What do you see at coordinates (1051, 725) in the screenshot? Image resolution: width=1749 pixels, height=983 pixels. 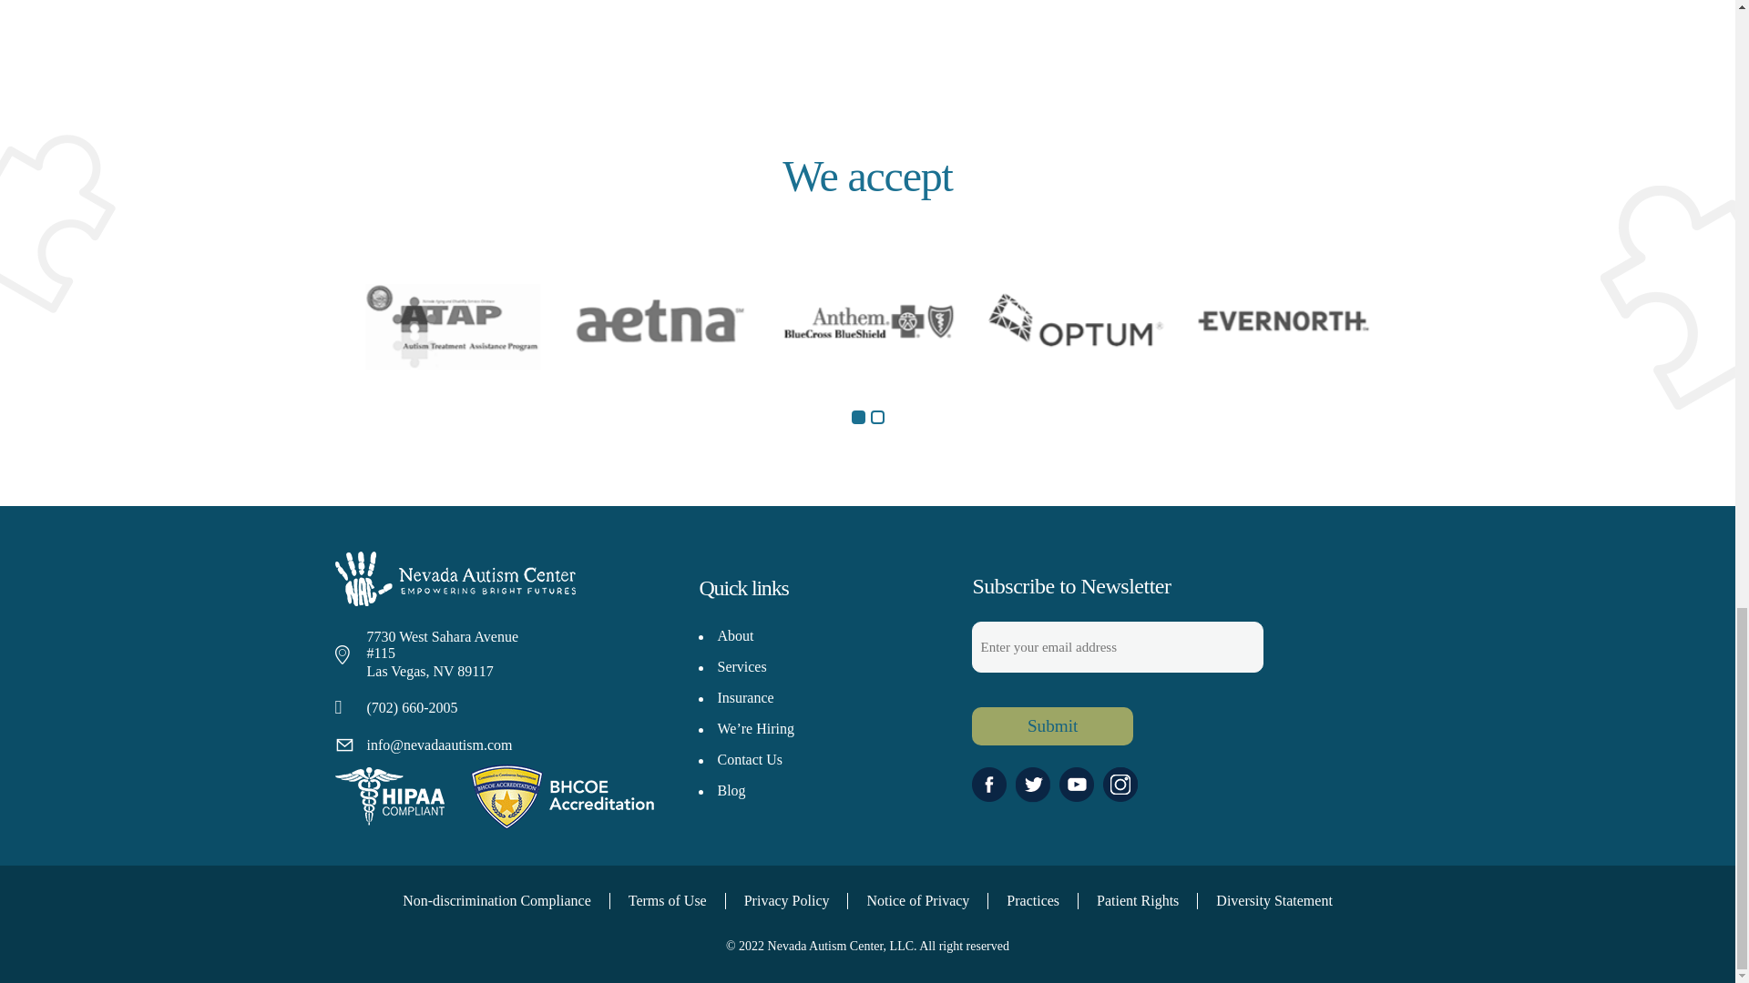 I see `Submit` at bounding box center [1051, 725].